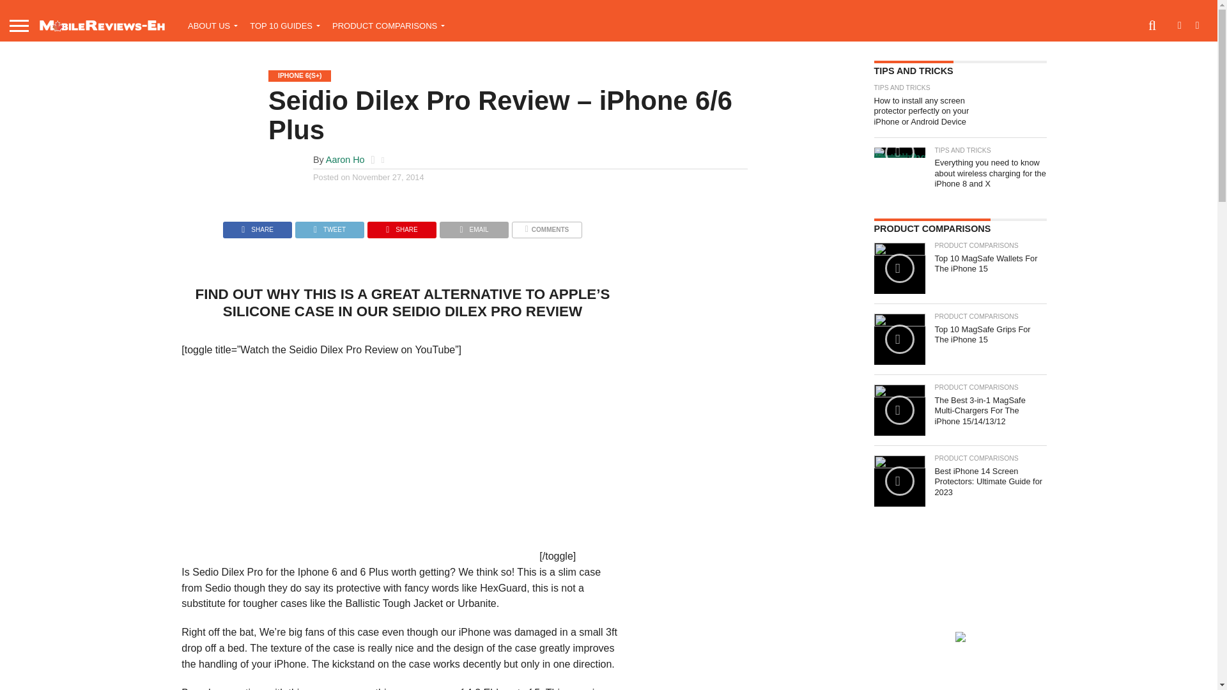 The image size is (1227, 690). I want to click on TOP 10 GUIDES, so click(282, 26).